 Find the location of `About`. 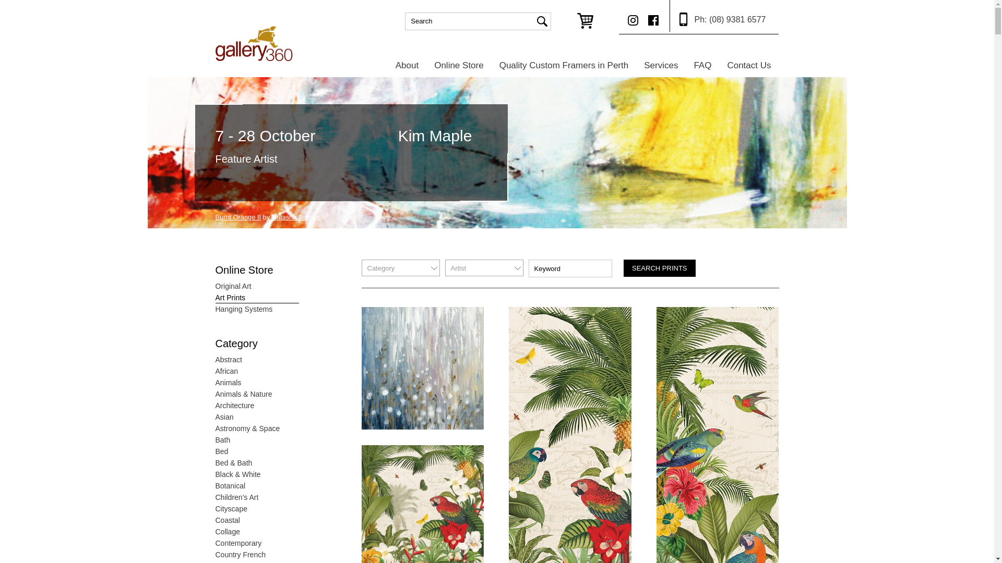

About is located at coordinates (407, 65).